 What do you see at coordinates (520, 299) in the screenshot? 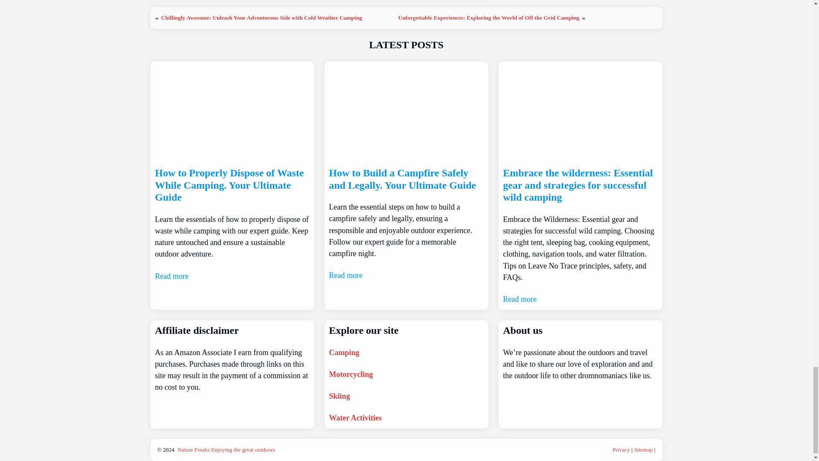
I see `Read more` at bounding box center [520, 299].